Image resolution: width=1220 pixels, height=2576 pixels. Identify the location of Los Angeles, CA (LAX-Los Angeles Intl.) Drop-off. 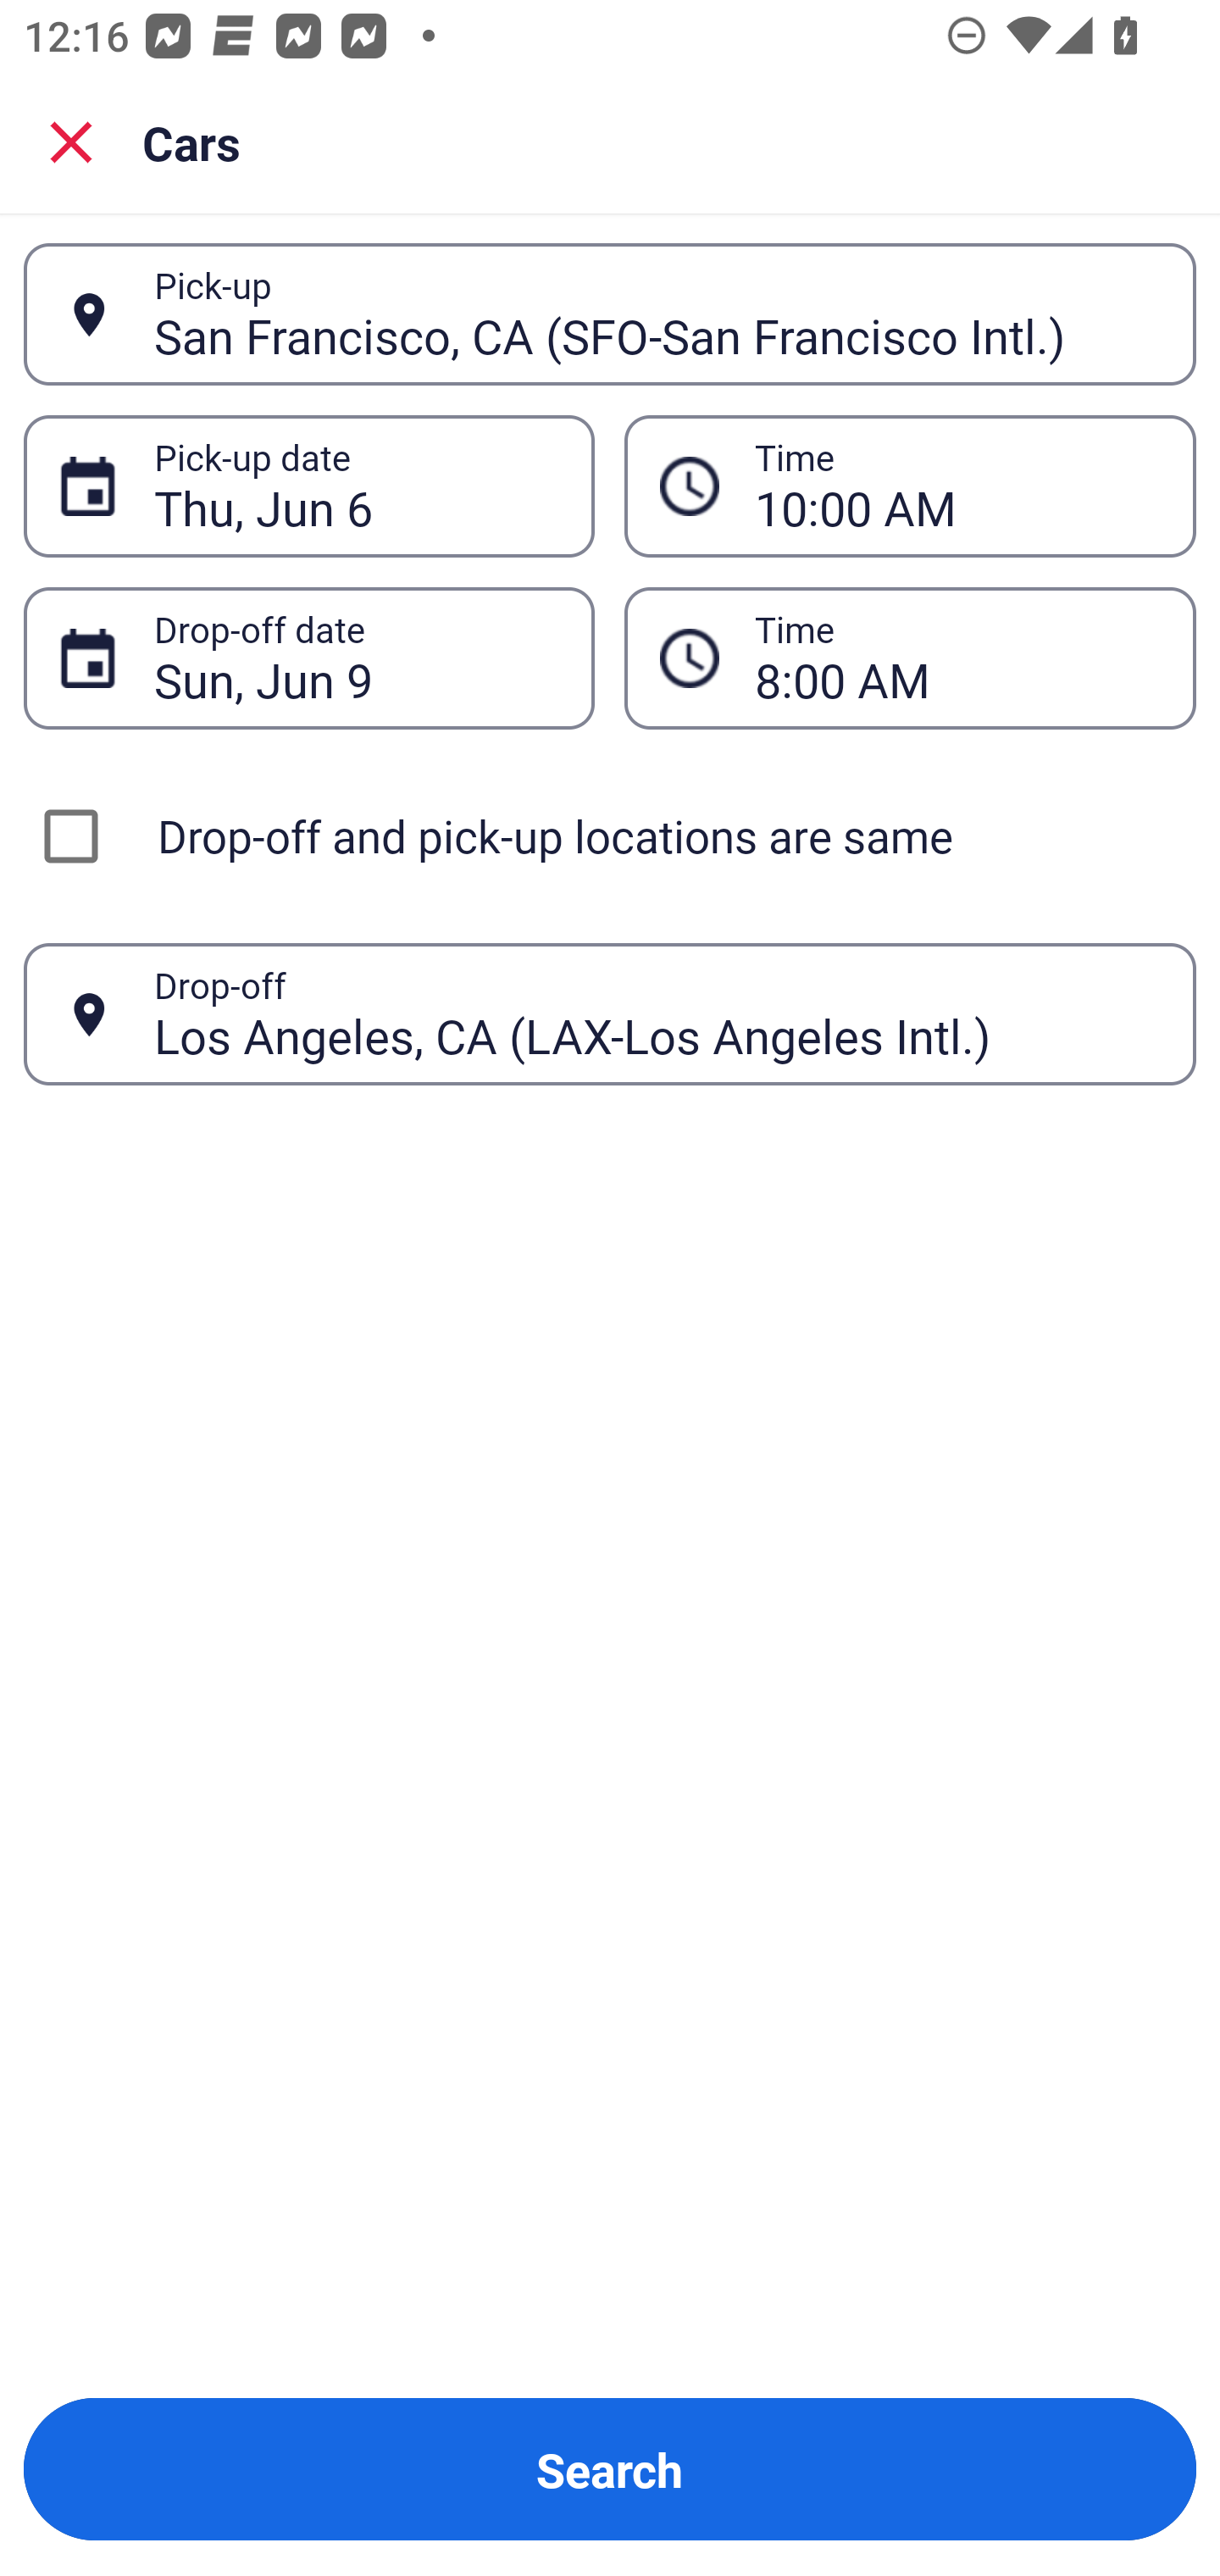
(610, 1013).